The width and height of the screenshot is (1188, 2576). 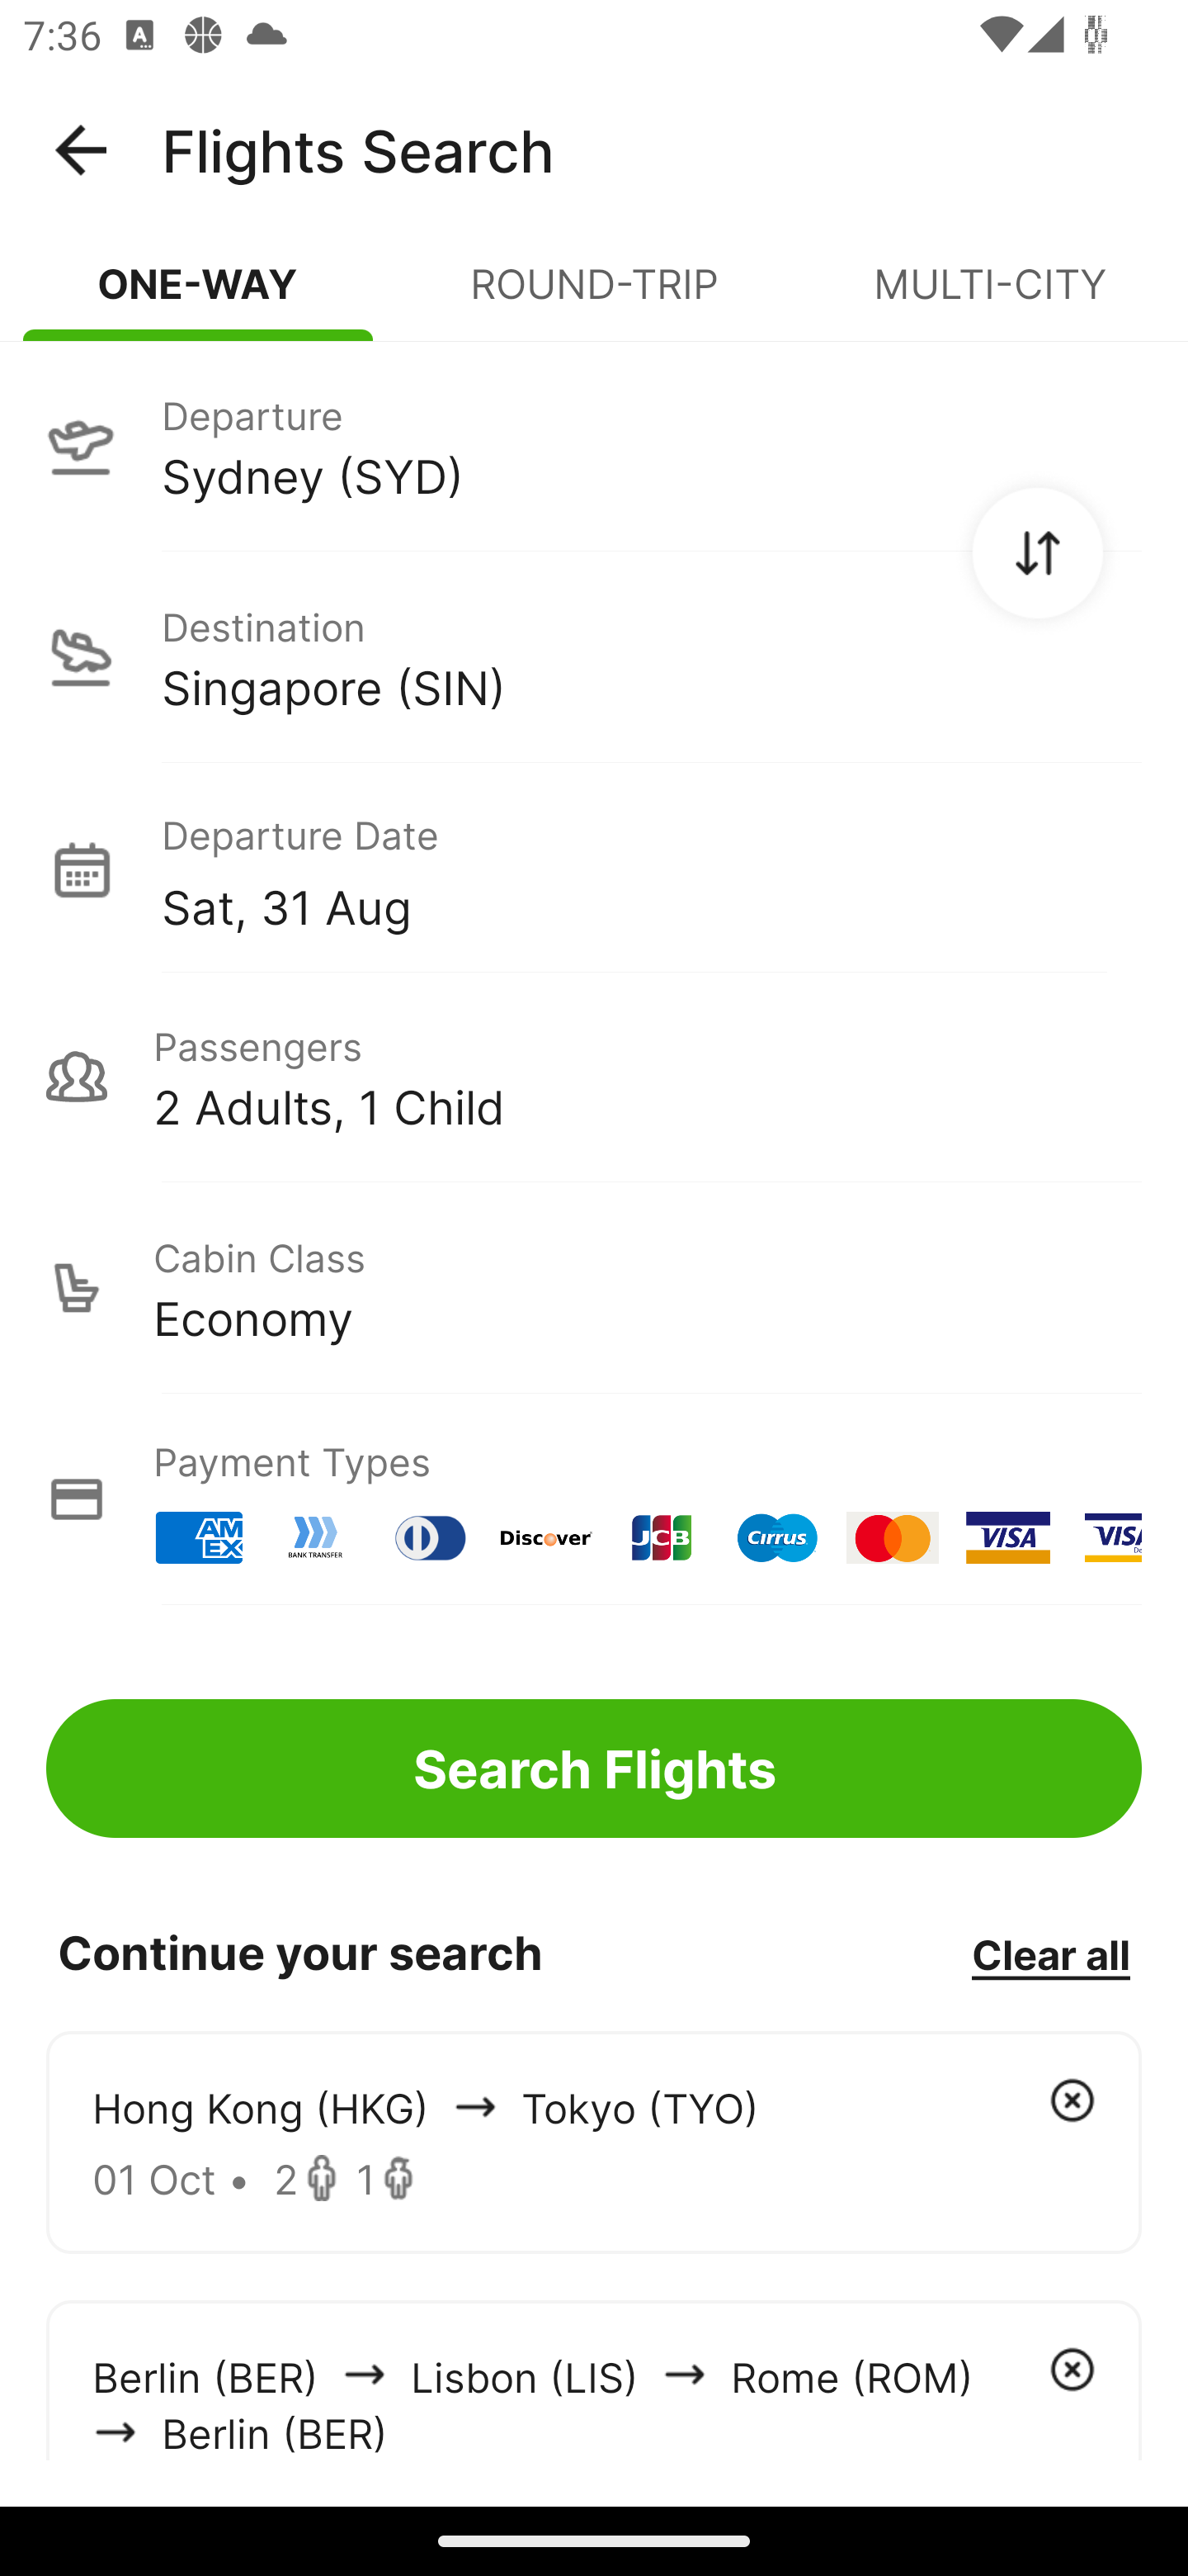 I want to click on ONE-WAY, so click(x=198, y=297).